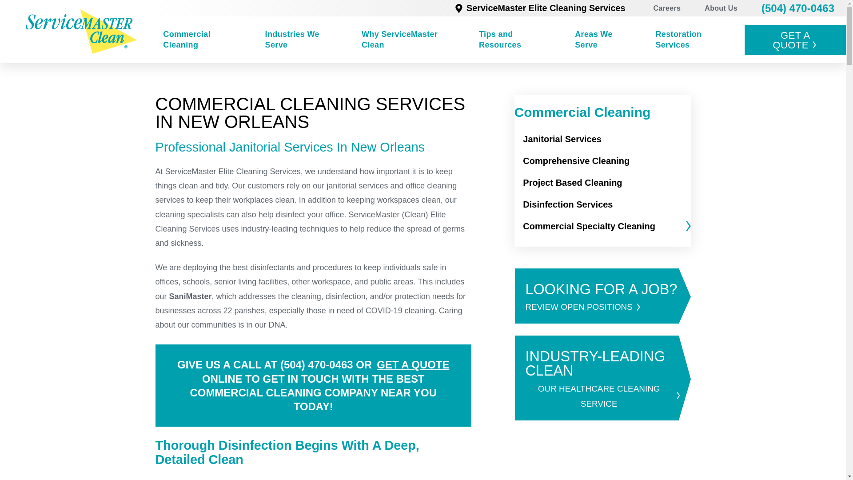 Image resolution: width=853 pixels, height=480 pixels. What do you see at coordinates (721, 8) in the screenshot?
I see `About Us` at bounding box center [721, 8].